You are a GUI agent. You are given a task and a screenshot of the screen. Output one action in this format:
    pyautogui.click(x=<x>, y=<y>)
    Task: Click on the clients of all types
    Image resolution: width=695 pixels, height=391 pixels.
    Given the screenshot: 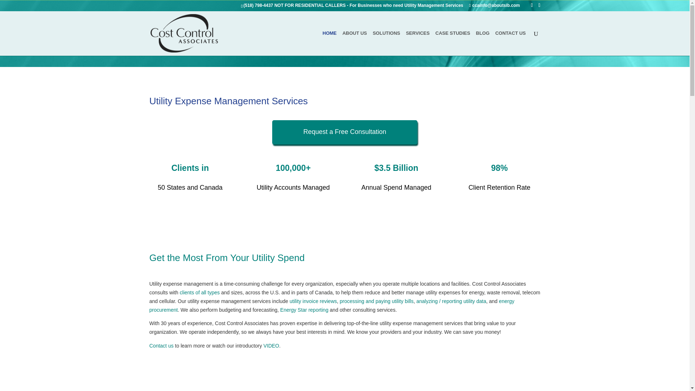 What is the action you would take?
    pyautogui.click(x=200, y=293)
    